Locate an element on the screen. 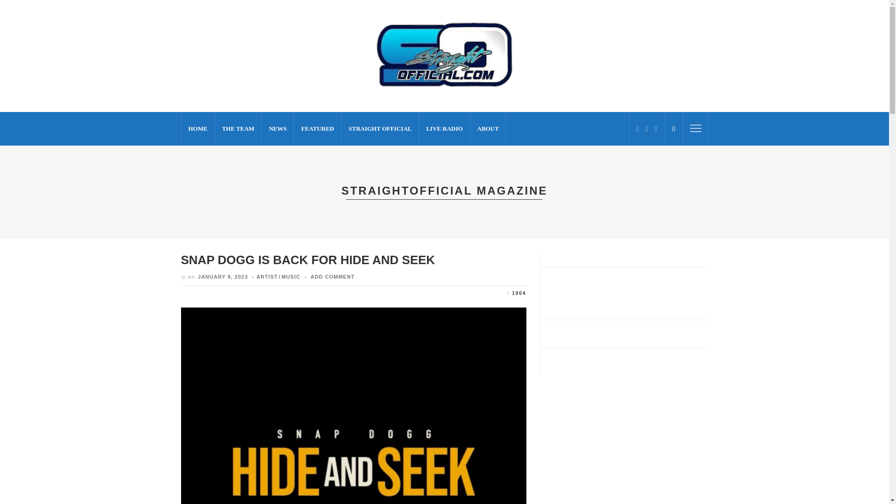 Image resolution: width=896 pixels, height=504 pixels. Straight Official Magazine is located at coordinates (445, 56).